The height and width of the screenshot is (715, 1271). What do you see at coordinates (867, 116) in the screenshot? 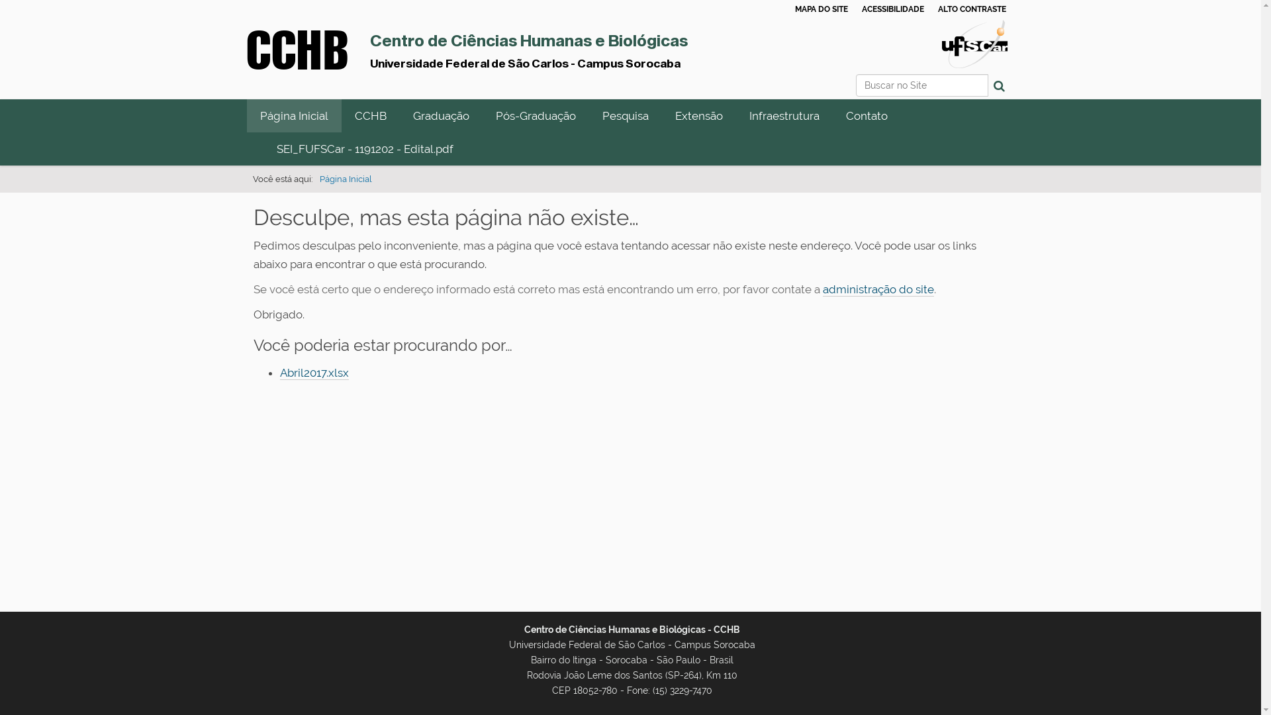
I see `Contato` at bounding box center [867, 116].